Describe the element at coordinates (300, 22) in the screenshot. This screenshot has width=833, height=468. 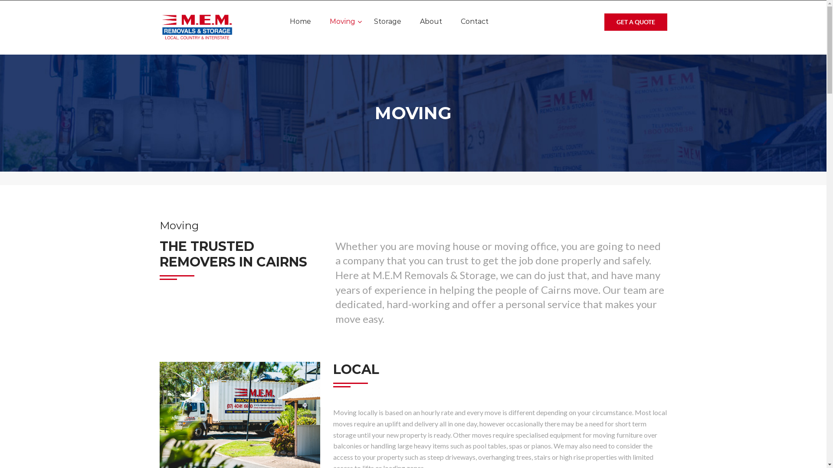
I see `Home` at that location.